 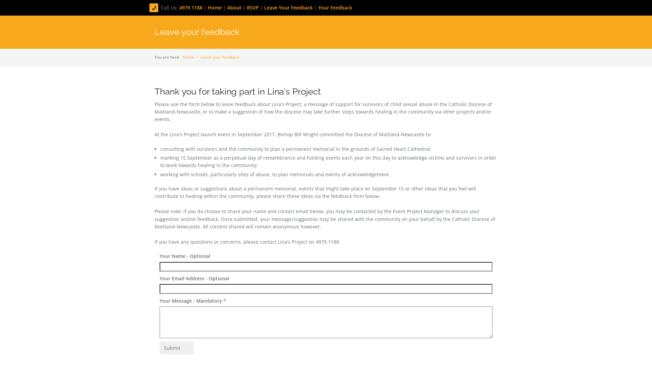 What do you see at coordinates (235, 8) in the screenshot?
I see `About` at bounding box center [235, 8].